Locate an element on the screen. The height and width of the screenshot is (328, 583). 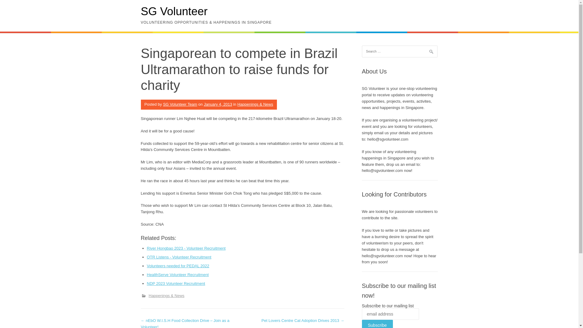
SG Volunteer Team is located at coordinates (180, 104).